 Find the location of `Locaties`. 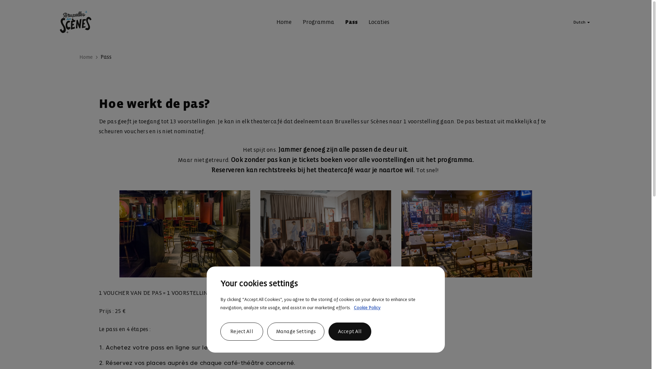

Locaties is located at coordinates (378, 23).